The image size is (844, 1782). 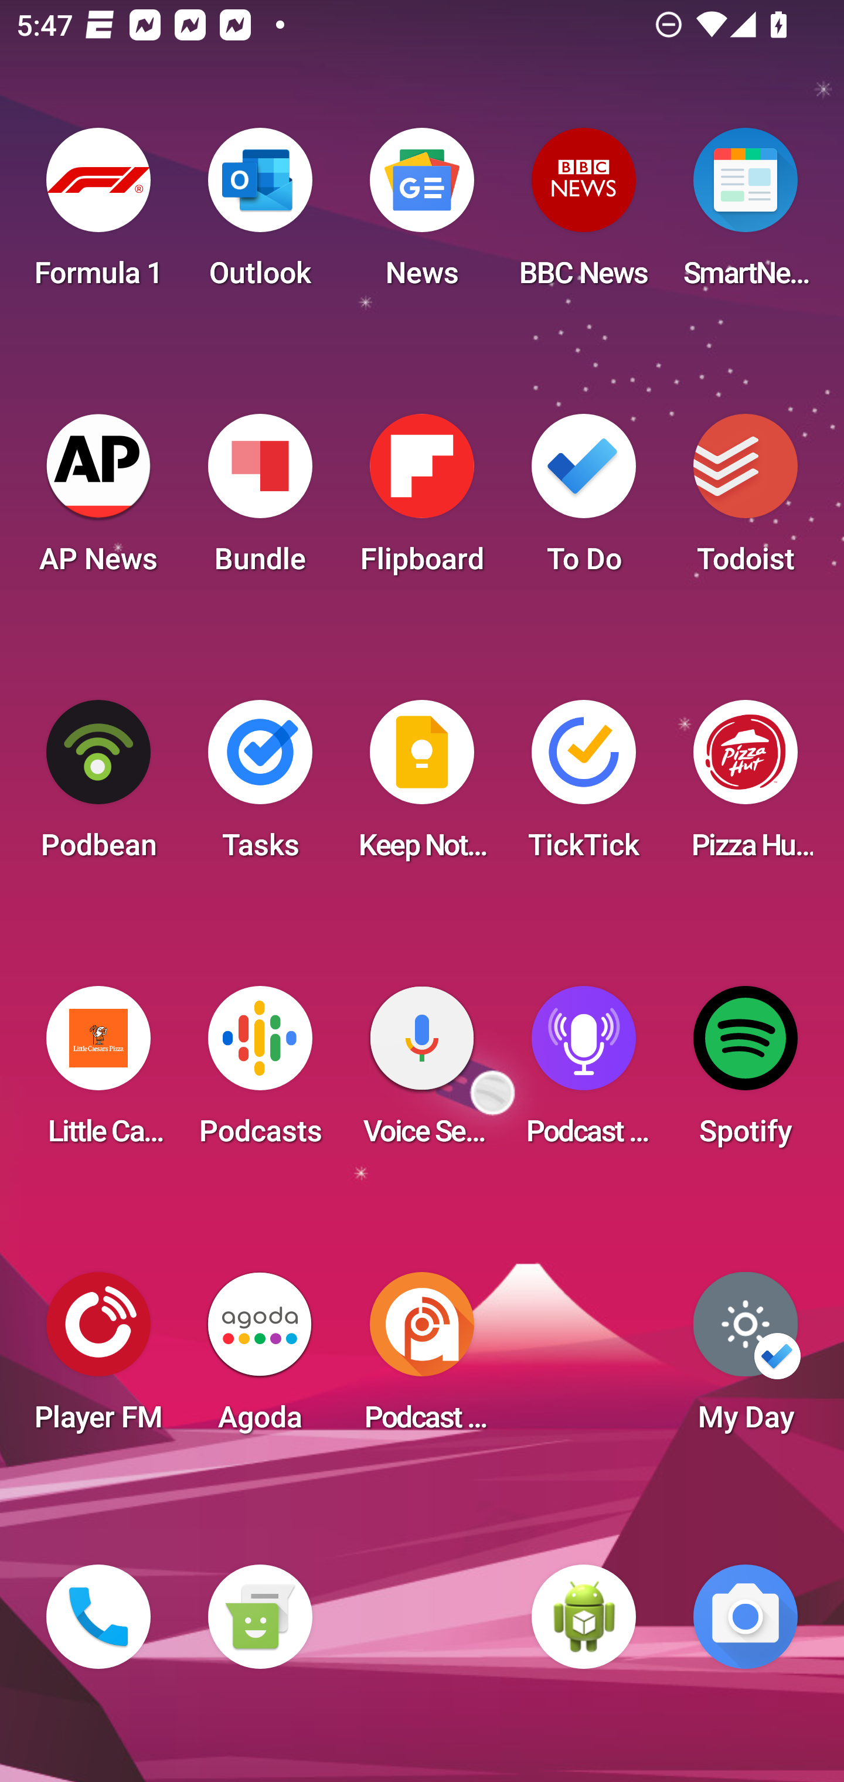 What do you see at coordinates (98, 1359) in the screenshot?
I see `Player FM` at bounding box center [98, 1359].